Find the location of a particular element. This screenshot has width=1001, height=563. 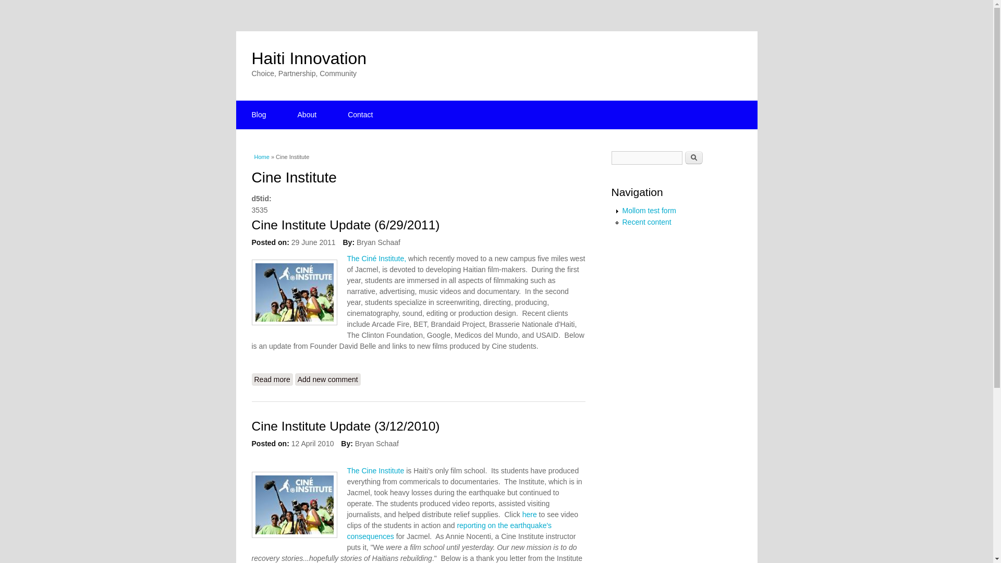

Haiti Innovation is located at coordinates (309, 58).